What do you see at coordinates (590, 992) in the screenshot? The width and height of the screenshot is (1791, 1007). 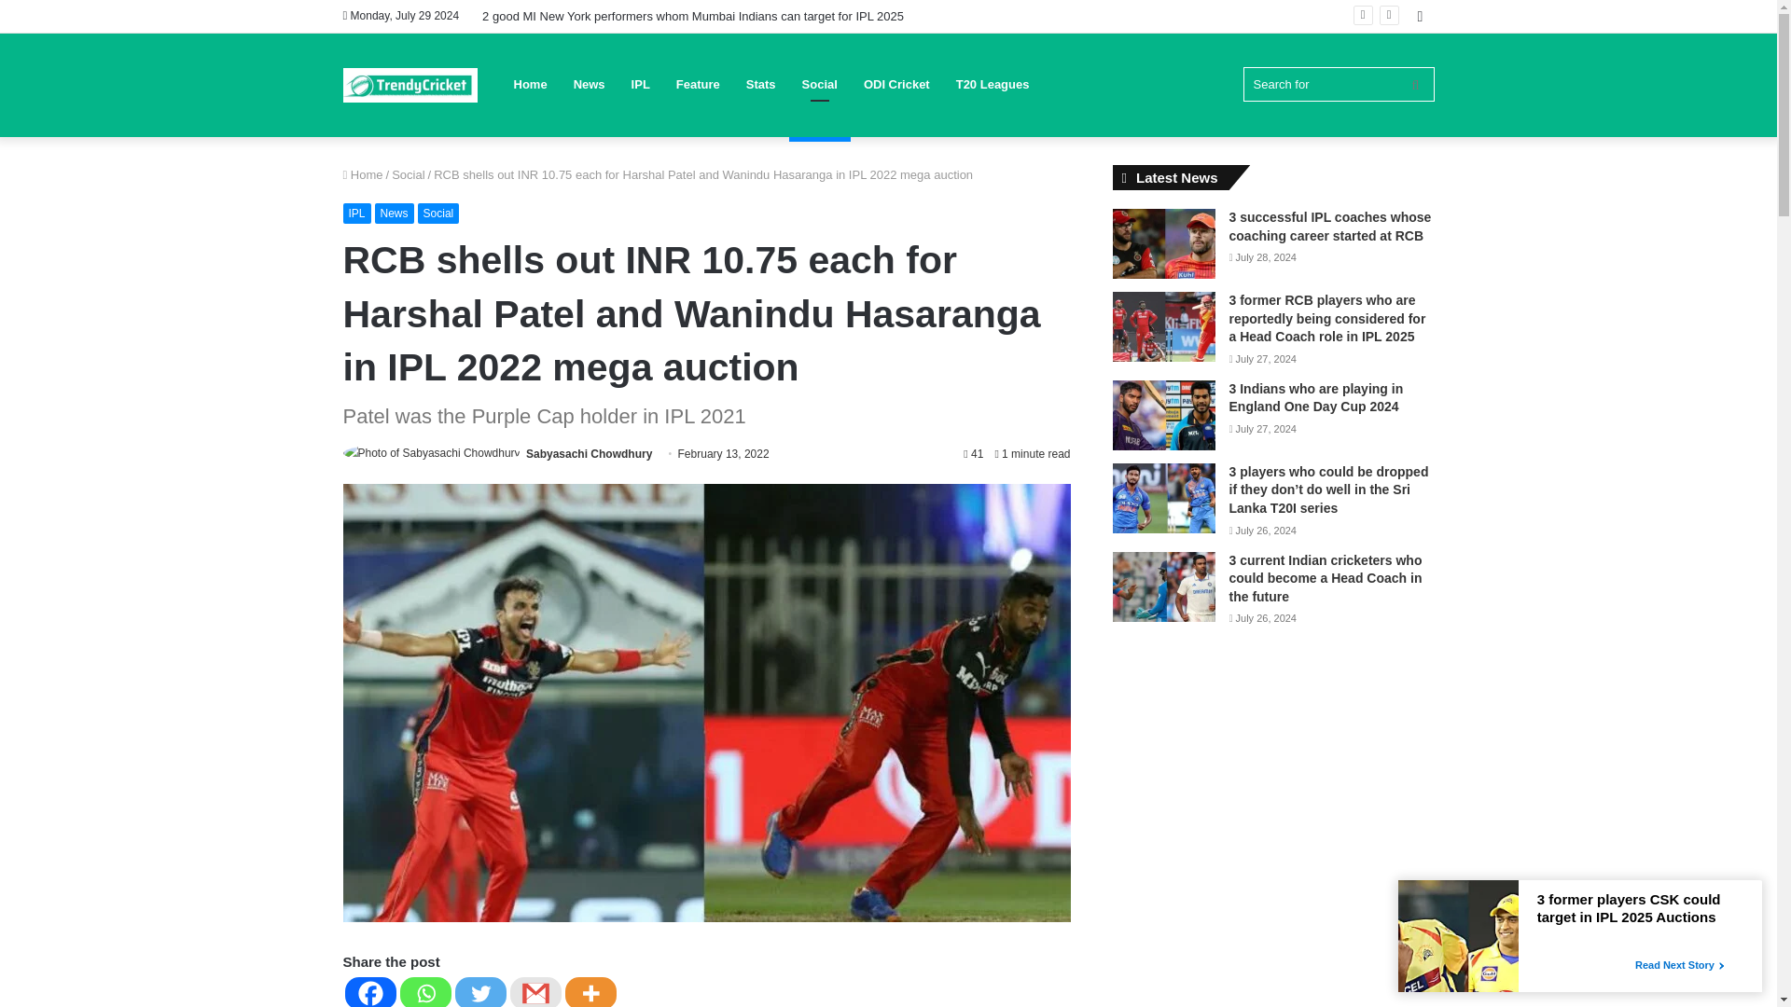 I see `More` at bounding box center [590, 992].